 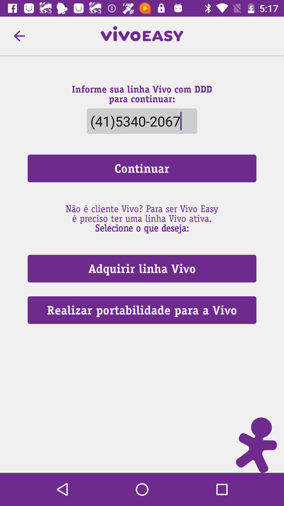 What do you see at coordinates (142, 121) in the screenshot?
I see `scroll until (41)5340-2067 icon` at bounding box center [142, 121].